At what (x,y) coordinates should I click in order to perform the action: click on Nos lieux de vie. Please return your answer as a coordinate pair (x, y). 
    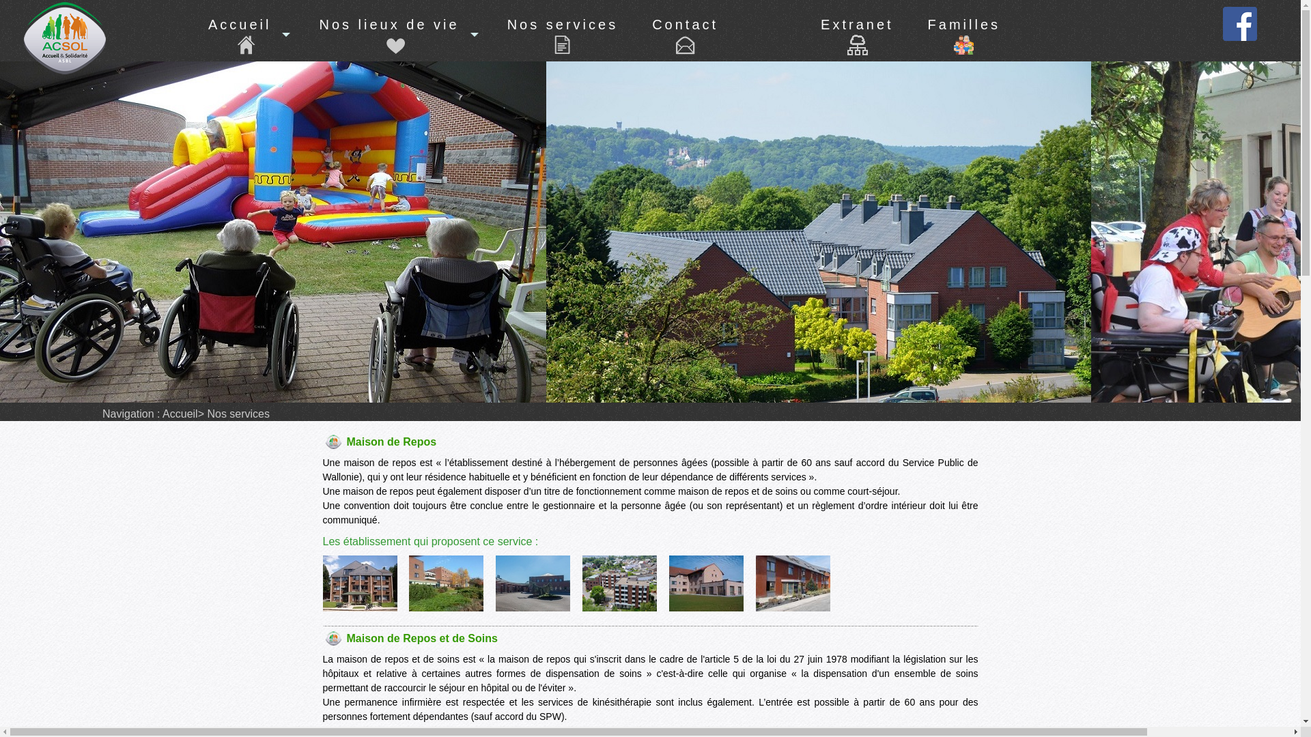
    Looking at the image, I should click on (396, 45).